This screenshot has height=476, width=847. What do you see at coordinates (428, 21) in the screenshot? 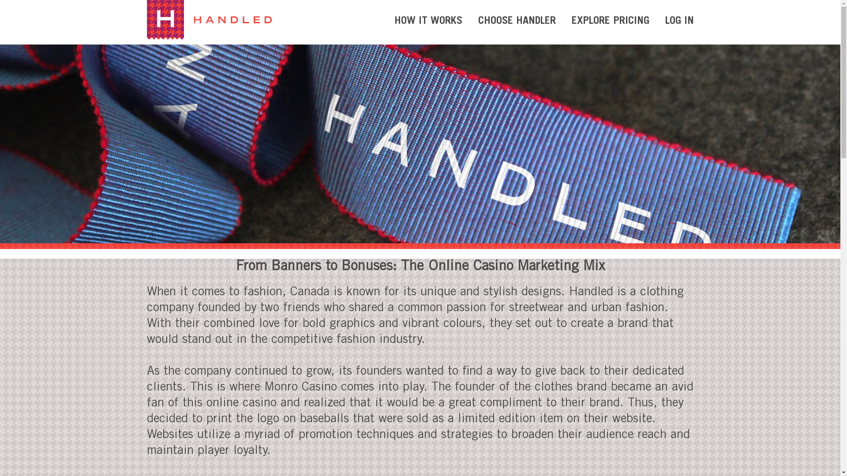
I see `HOW IT WORKS` at bounding box center [428, 21].